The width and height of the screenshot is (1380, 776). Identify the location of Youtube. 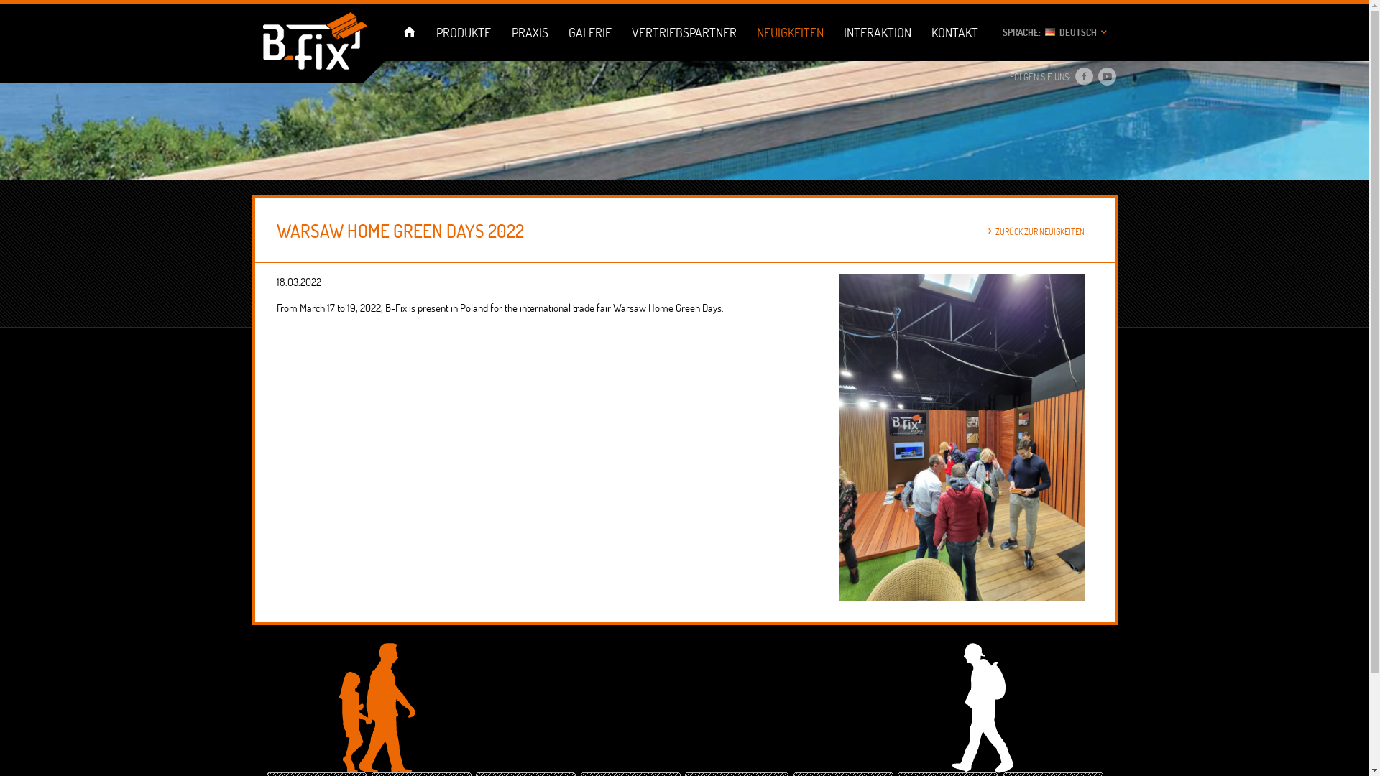
(1107, 78).